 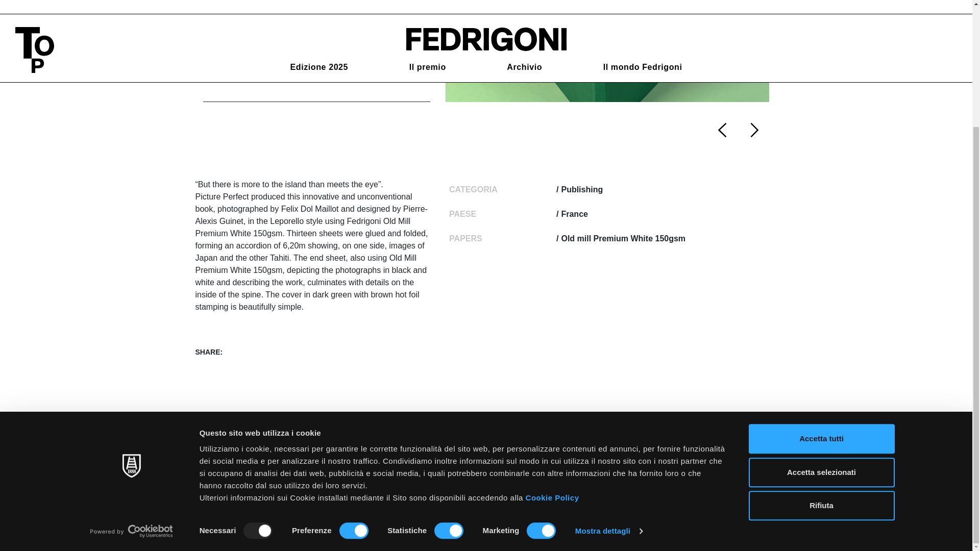 I want to click on Cookie Policy, so click(x=552, y=339).